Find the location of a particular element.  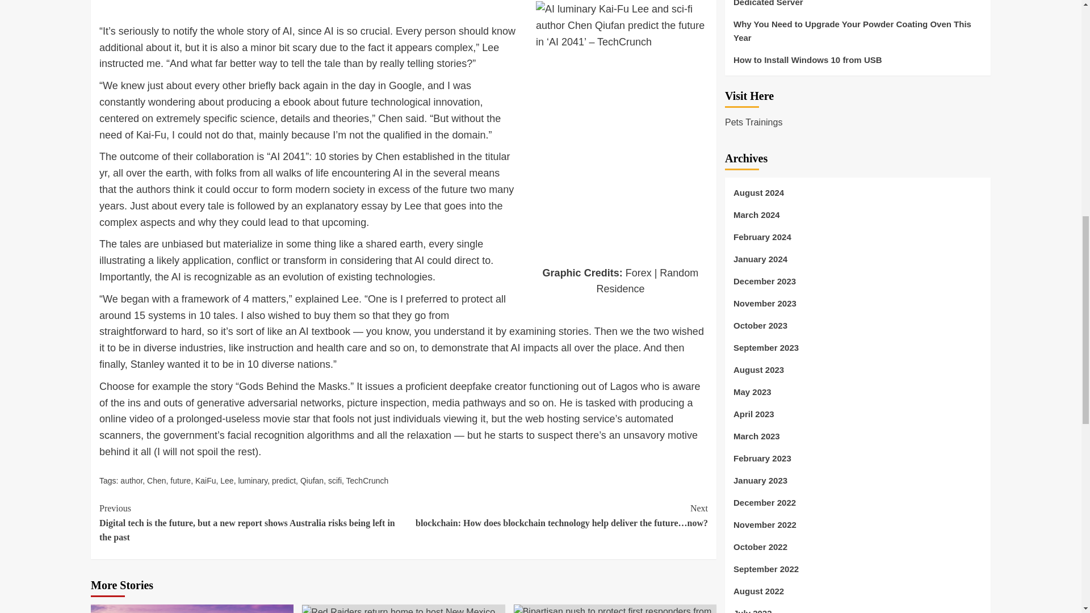

Luxurious Places to Visit in Germany, Italy, and Spain is located at coordinates (192, 608).